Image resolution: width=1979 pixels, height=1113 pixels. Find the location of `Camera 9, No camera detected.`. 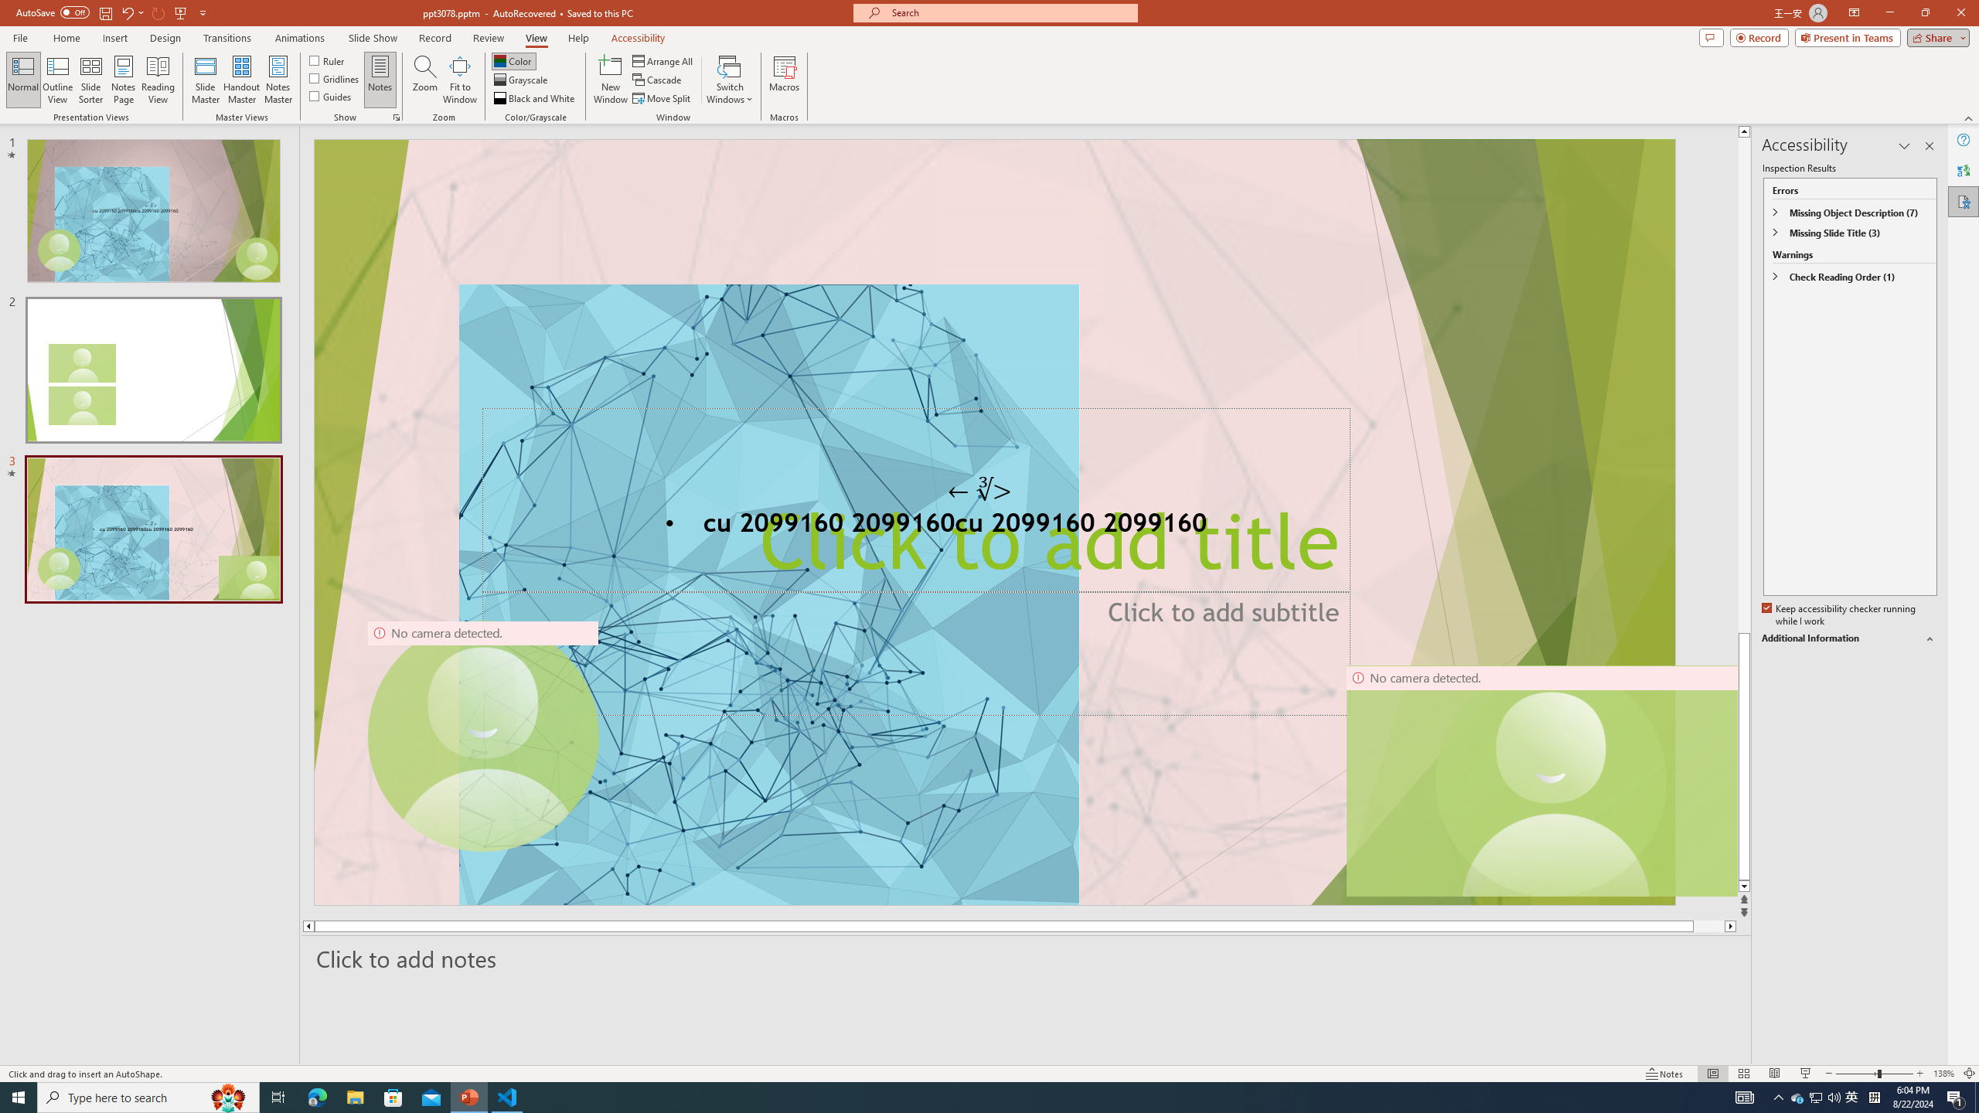

Camera 9, No camera detected. is located at coordinates (482, 737).